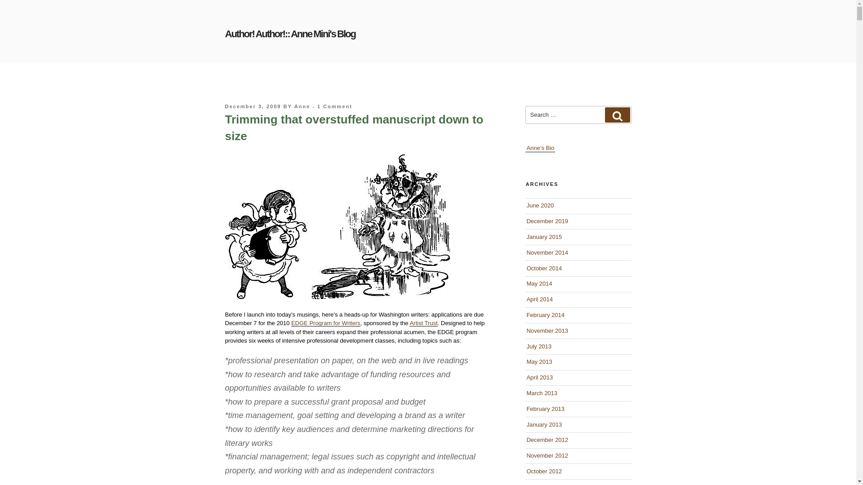  What do you see at coordinates (617, 115) in the screenshot?
I see `Search` at bounding box center [617, 115].